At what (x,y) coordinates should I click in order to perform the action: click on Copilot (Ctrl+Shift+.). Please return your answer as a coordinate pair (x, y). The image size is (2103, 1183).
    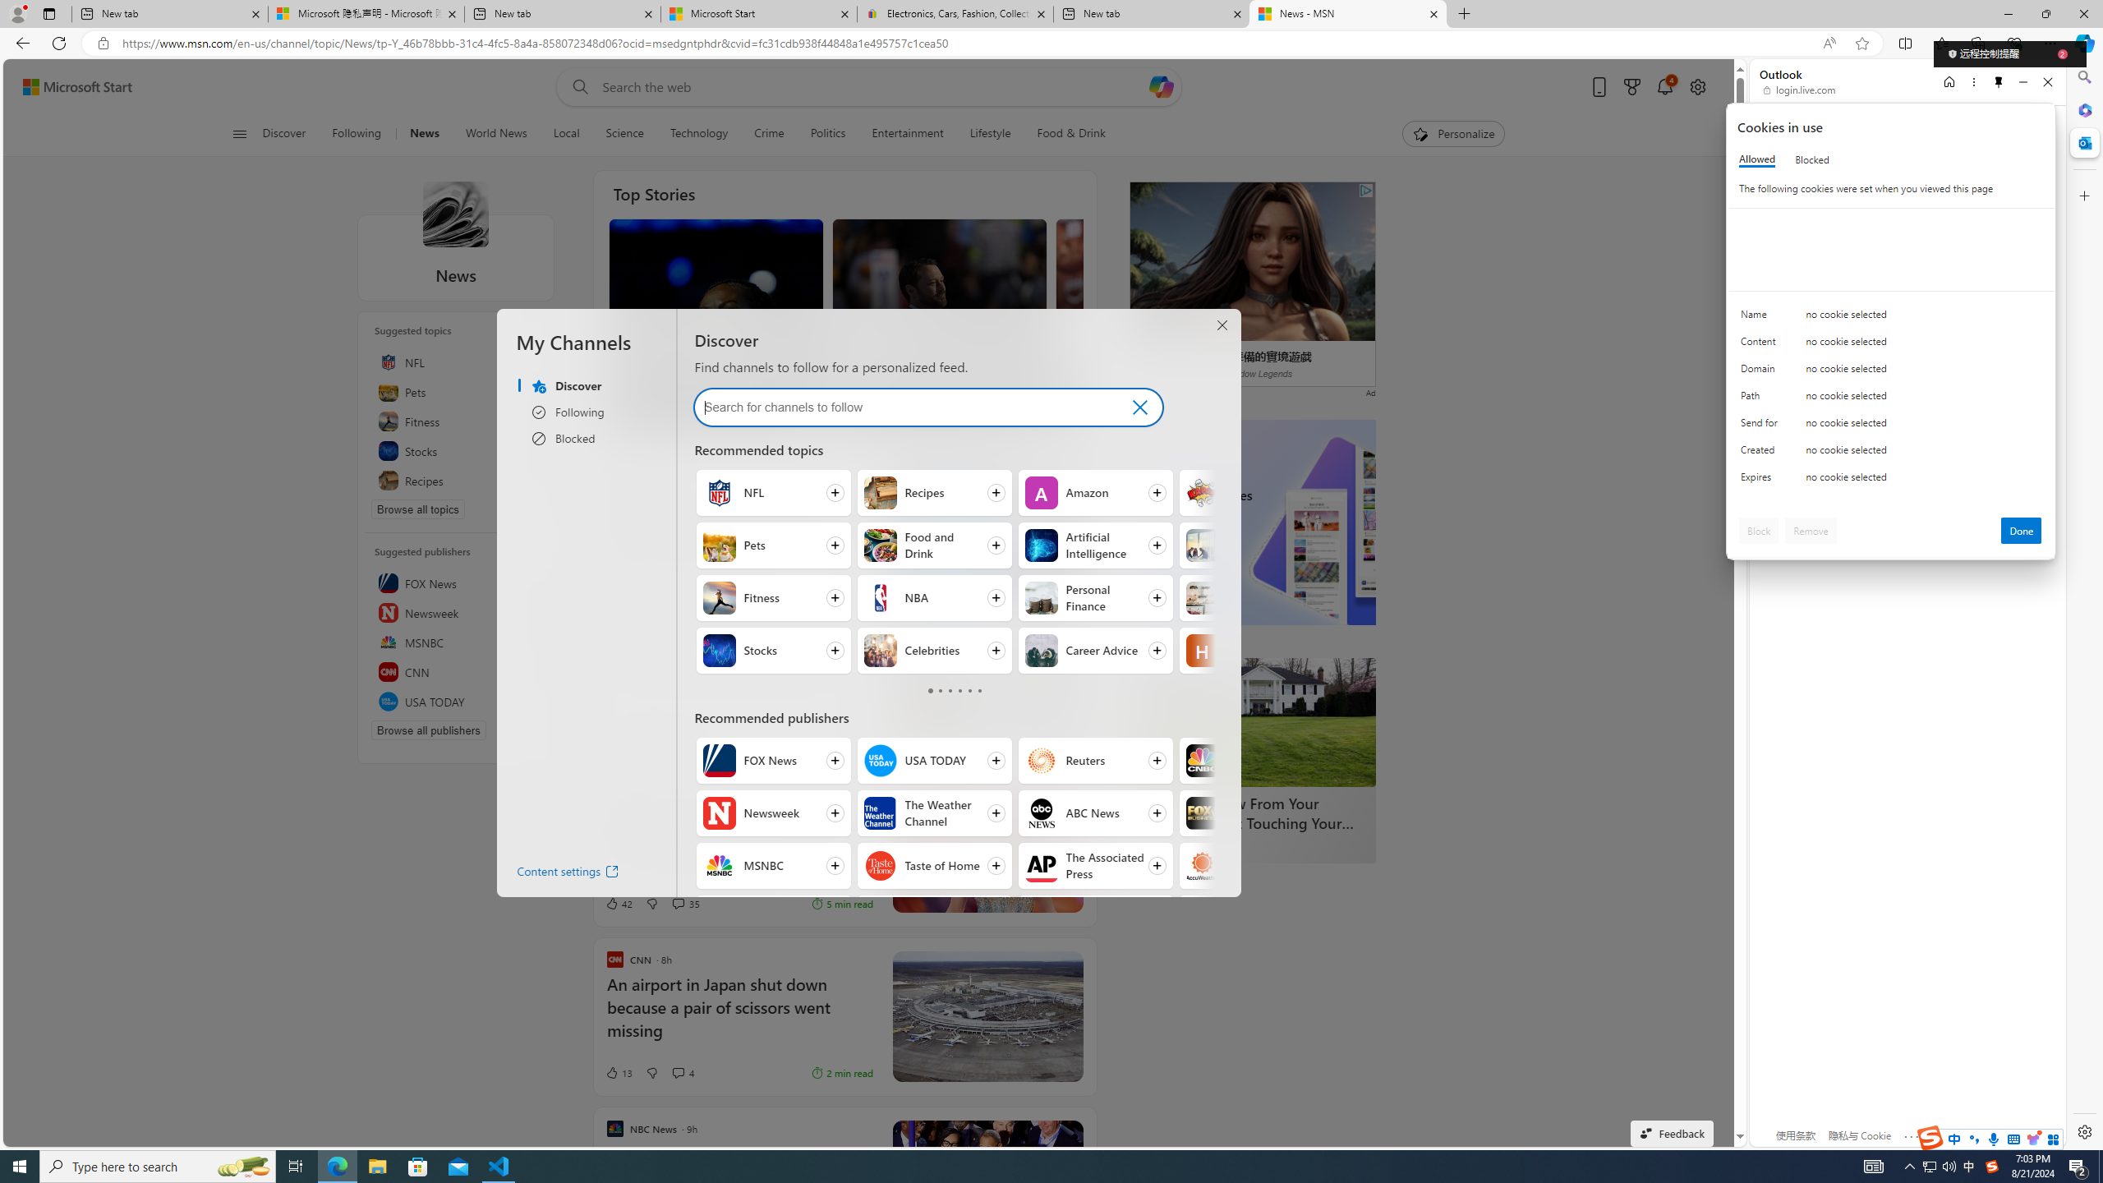
    Looking at the image, I should click on (2083, 43).